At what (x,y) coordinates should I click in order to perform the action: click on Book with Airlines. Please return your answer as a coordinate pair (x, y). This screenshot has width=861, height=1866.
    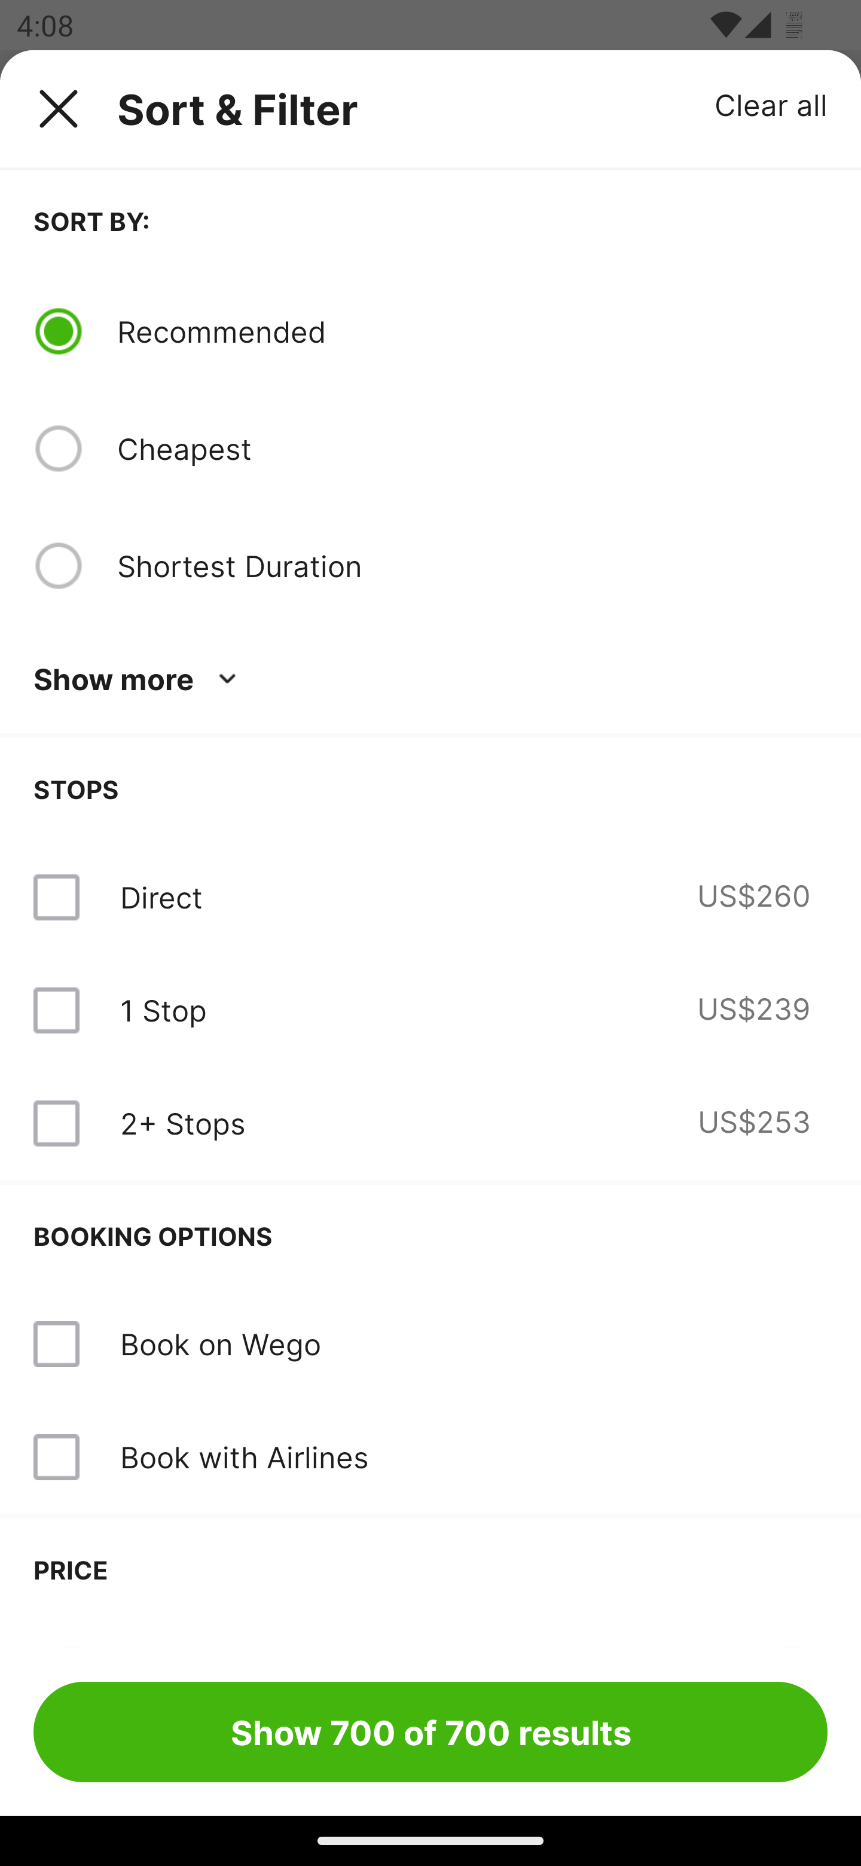
    Looking at the image, I should click on (244, 1457).